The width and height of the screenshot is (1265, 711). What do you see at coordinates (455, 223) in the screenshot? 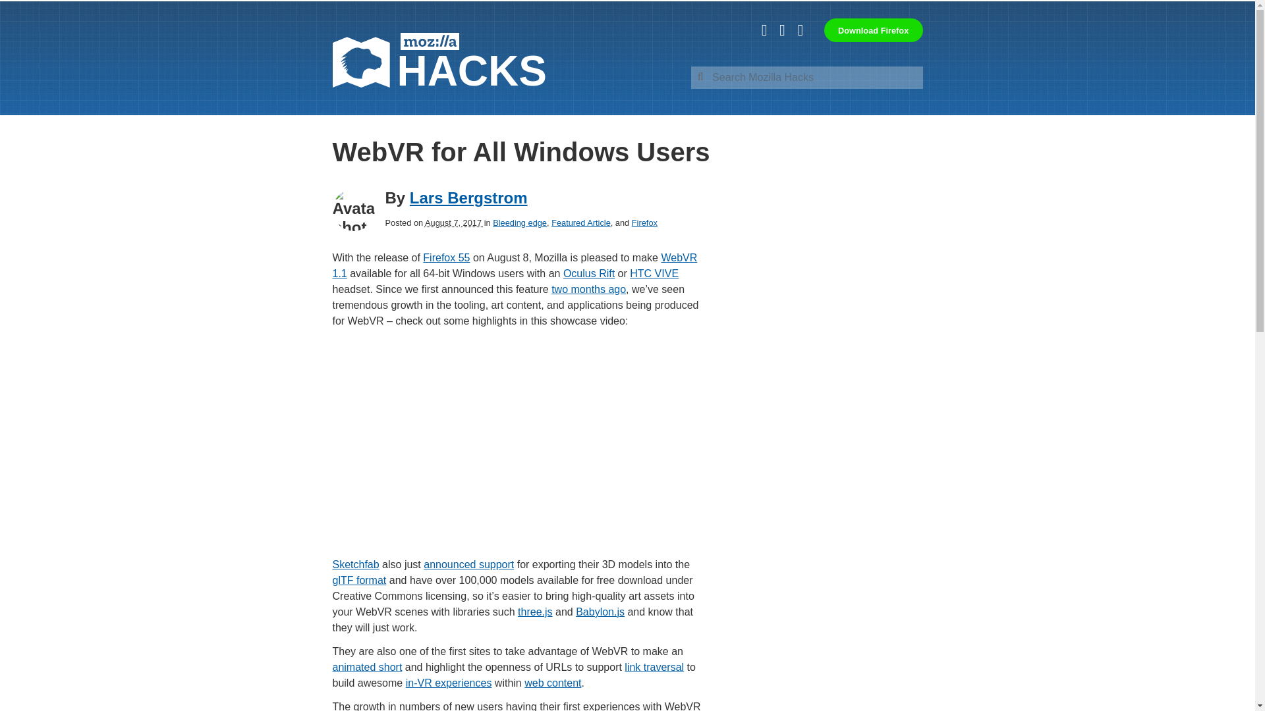
I see `2017-08-07T07:53:45-07:00` at bounding box center [455, 223].